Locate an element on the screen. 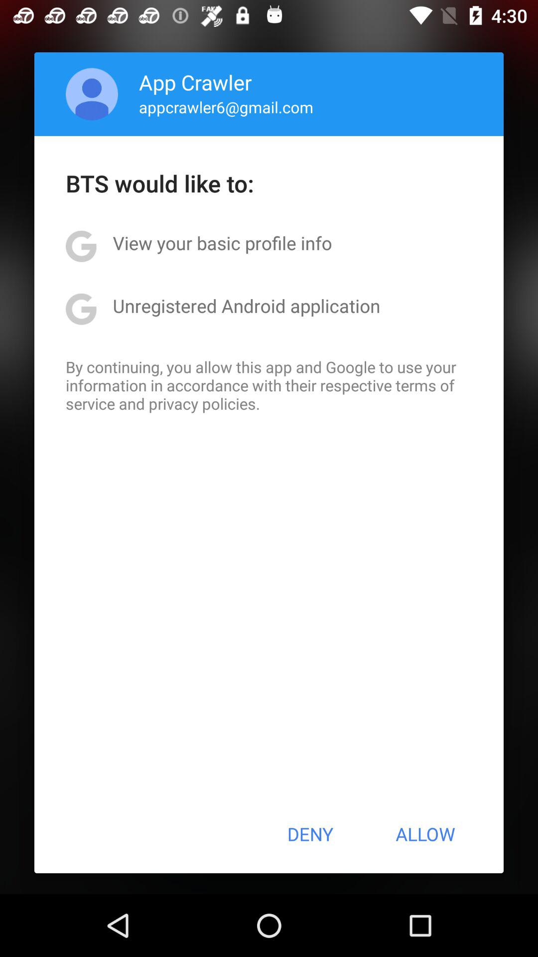 The height and width of the screenshot is (957, 538). flip until the deny item is located at coordinates (310, 834).